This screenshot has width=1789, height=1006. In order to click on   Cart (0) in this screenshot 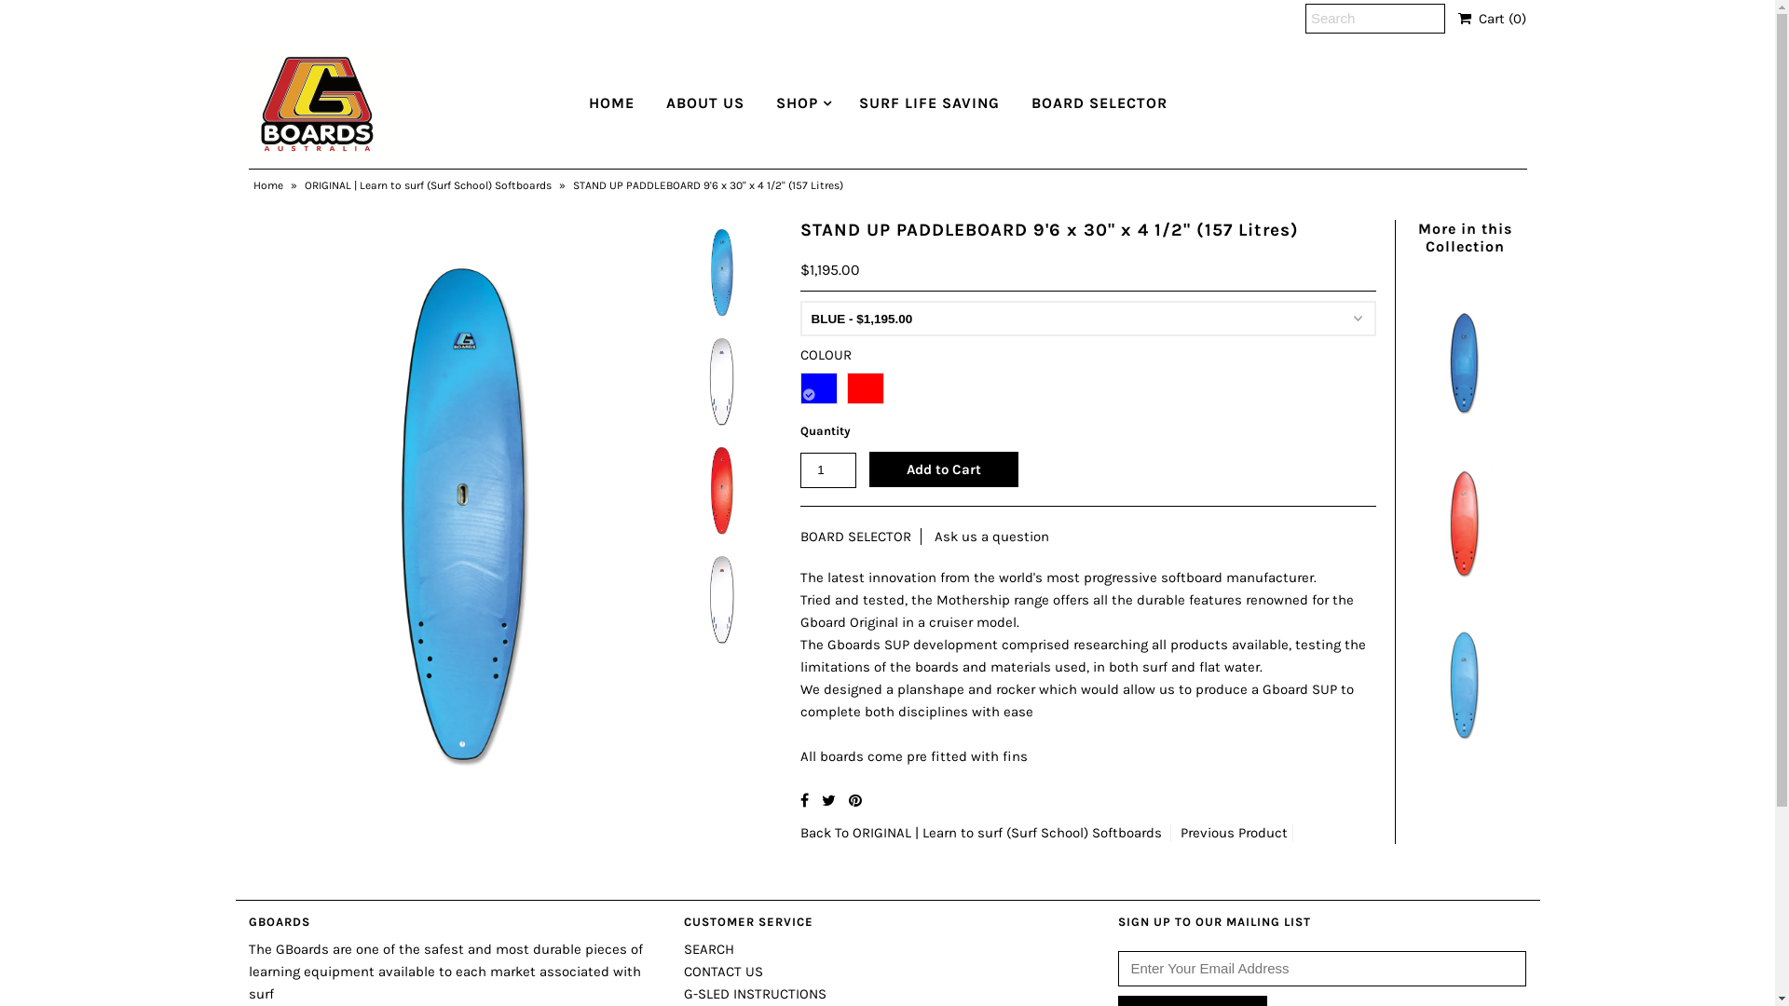, I will do `click(1493, 19)`.